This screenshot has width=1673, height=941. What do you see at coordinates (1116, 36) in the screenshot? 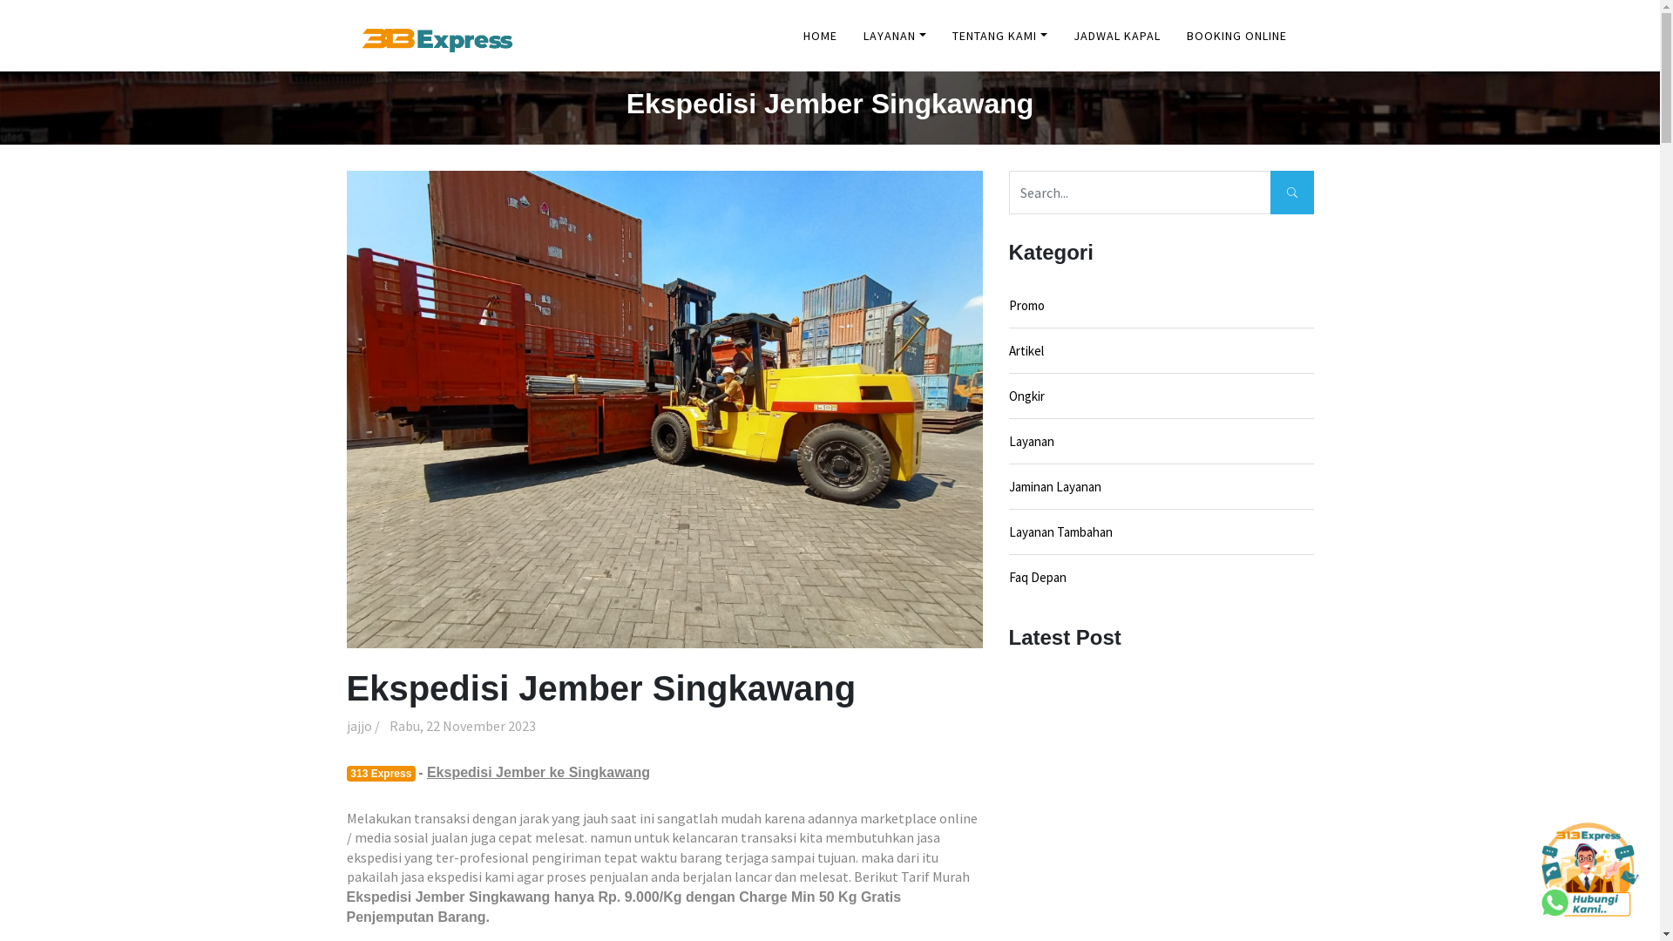
I see `JADWAL KAPAL` at bounding box center [1116, 36].